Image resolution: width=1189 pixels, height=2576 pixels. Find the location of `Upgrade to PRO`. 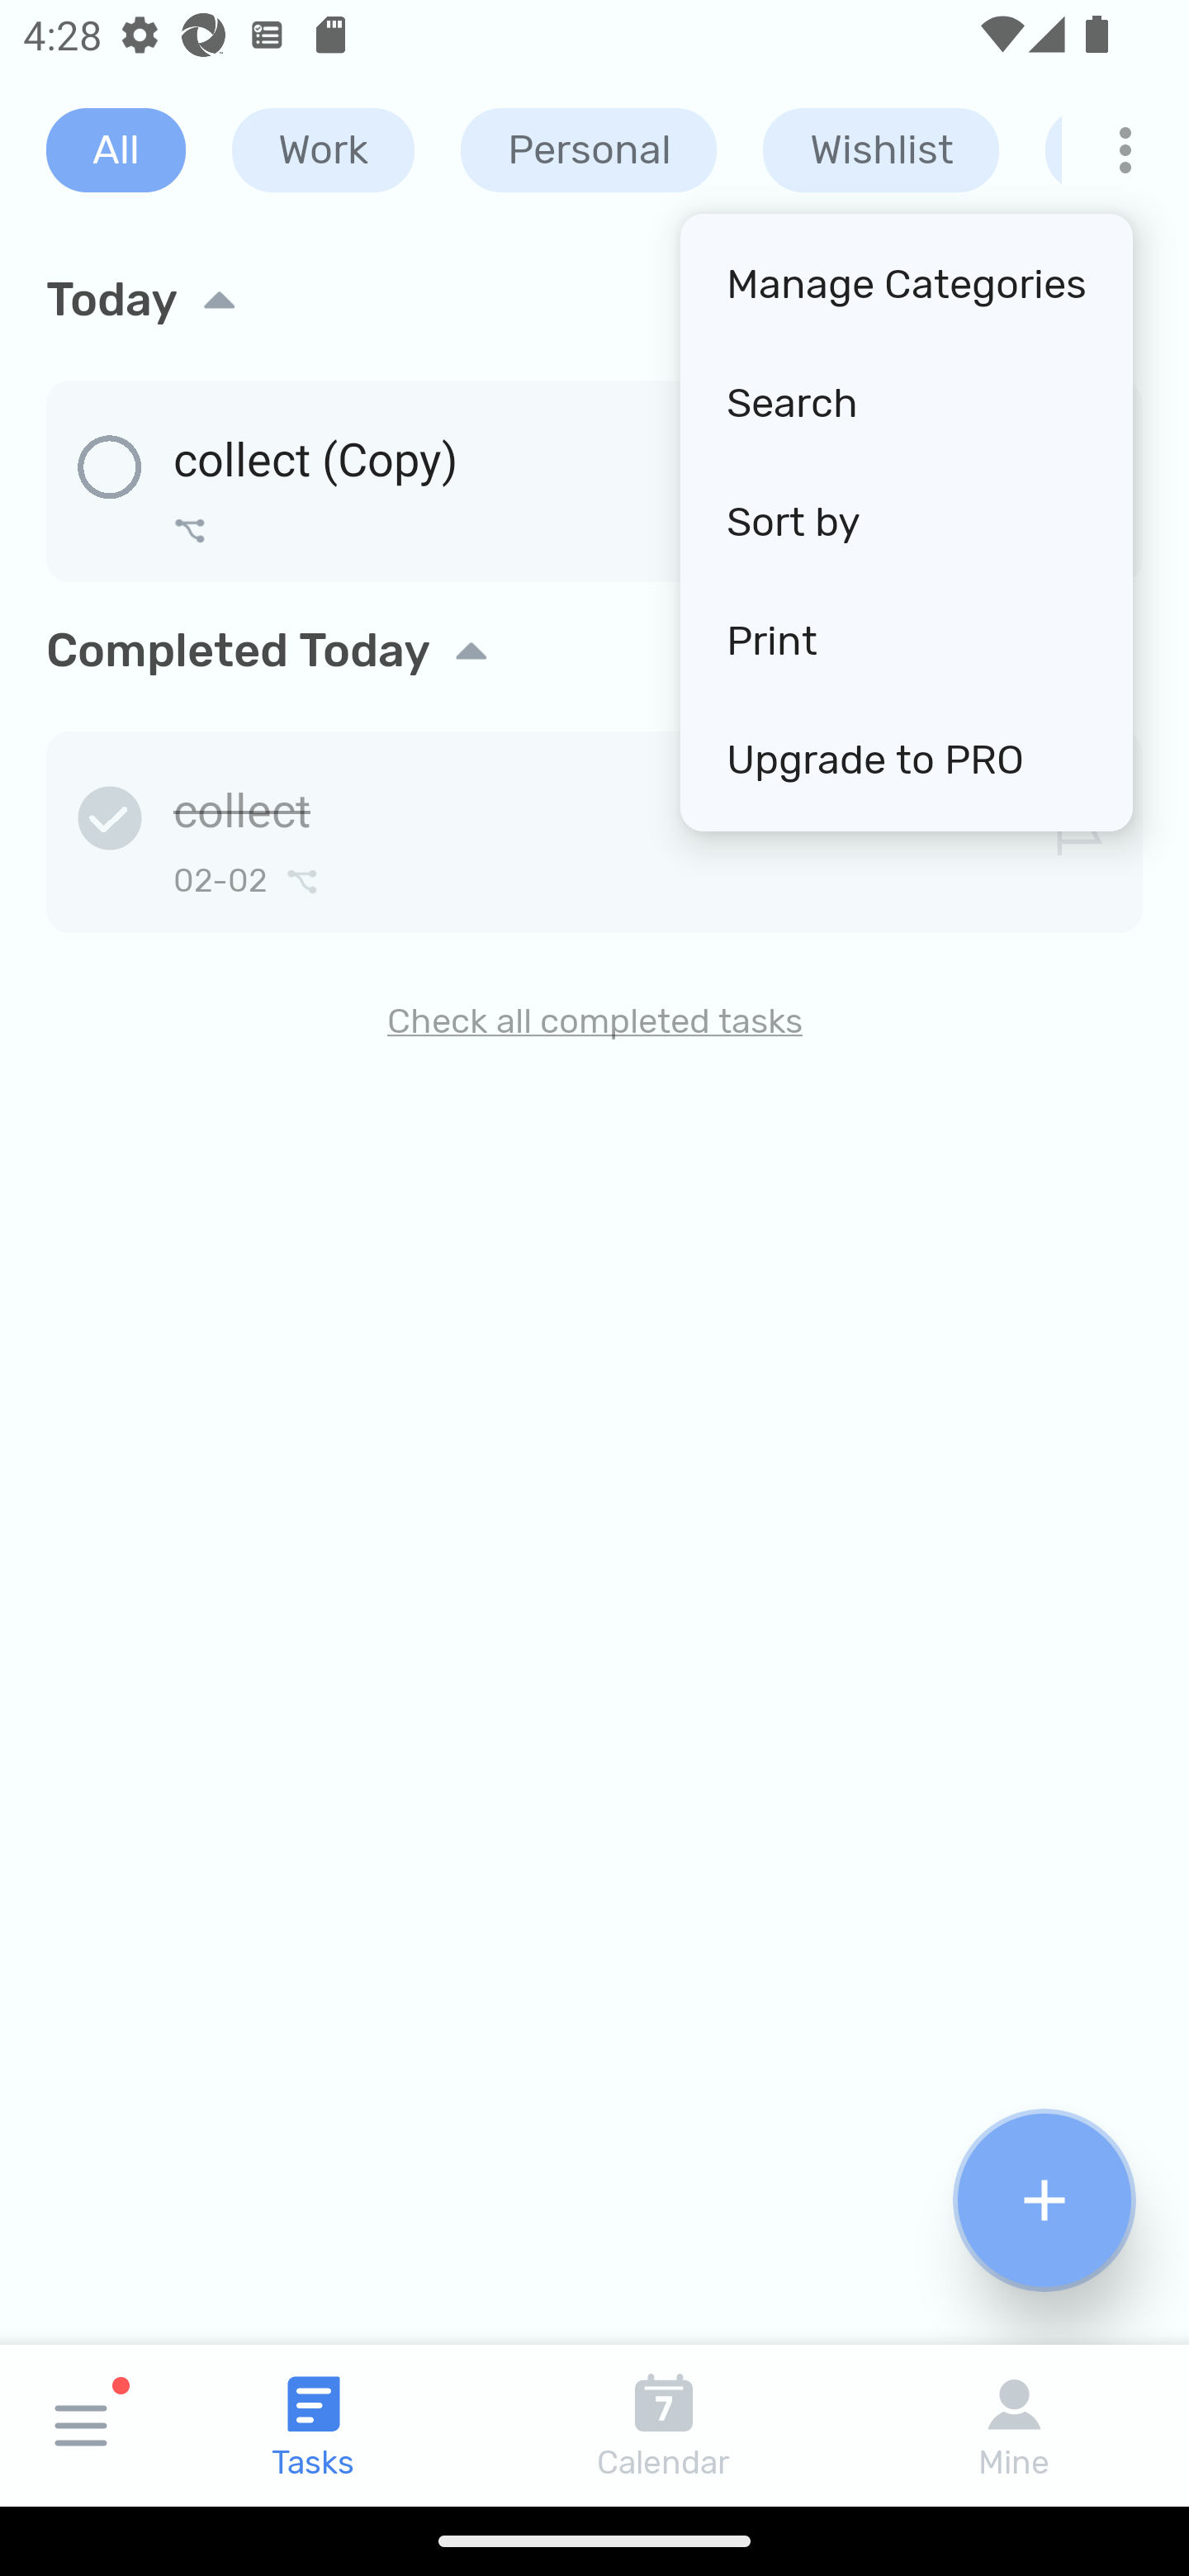

Upgrade to PRO is located at coordinates (907, 760).